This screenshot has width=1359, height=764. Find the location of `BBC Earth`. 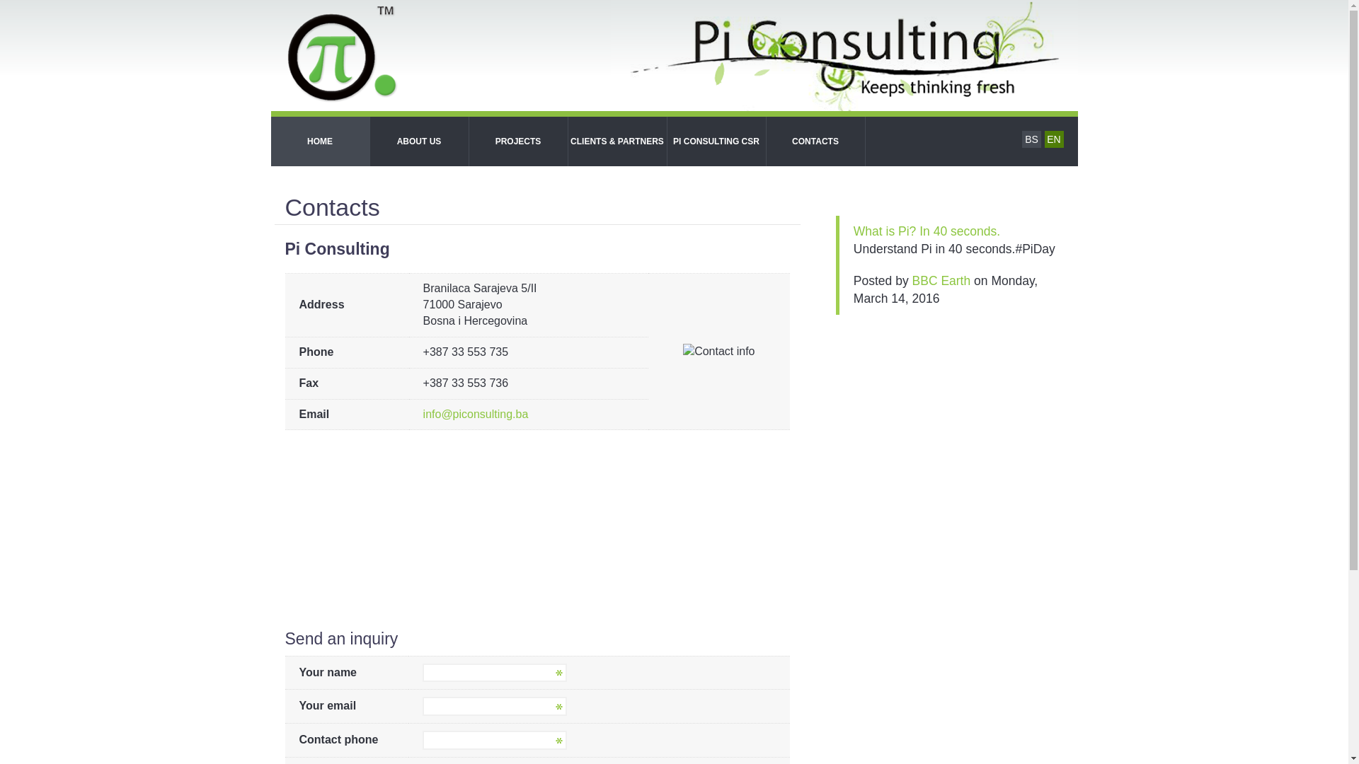

BBC Earth is located at coordinates (941, 281).